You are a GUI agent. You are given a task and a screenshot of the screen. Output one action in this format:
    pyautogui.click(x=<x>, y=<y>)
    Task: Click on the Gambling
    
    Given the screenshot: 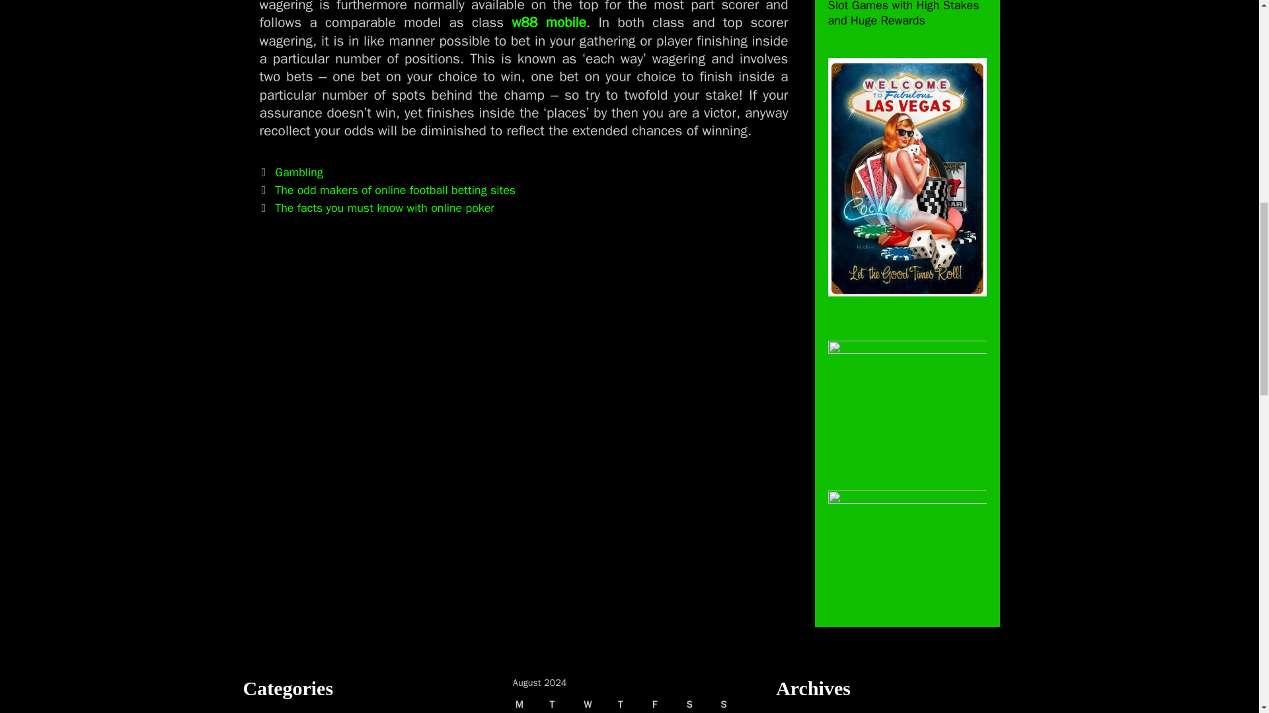 What is the action you would take?
    pyautogui.click(x=299, y=172)
    